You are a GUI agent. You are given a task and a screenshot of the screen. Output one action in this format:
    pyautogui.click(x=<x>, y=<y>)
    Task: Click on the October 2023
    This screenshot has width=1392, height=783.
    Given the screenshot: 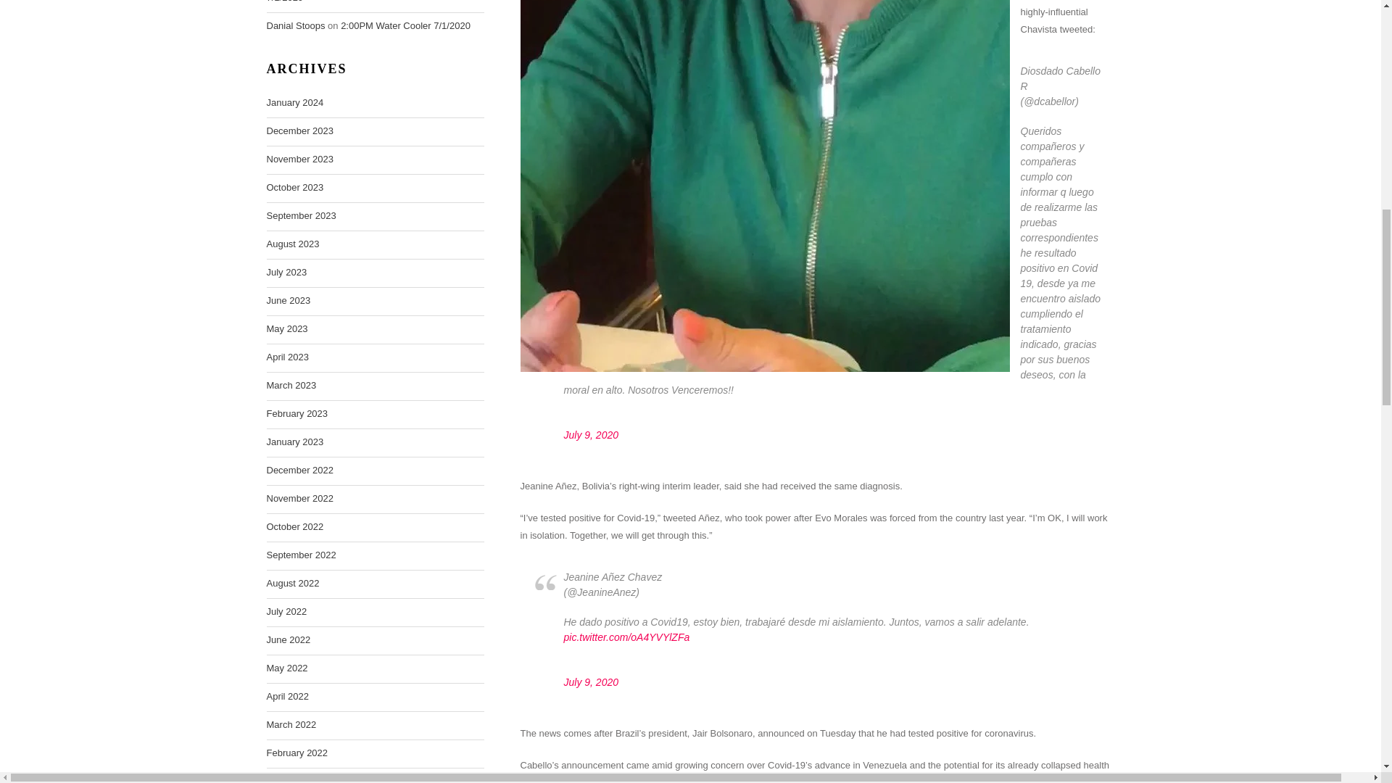 What is the action you would take?
    pyautogui.click(x=296, y=188)
    